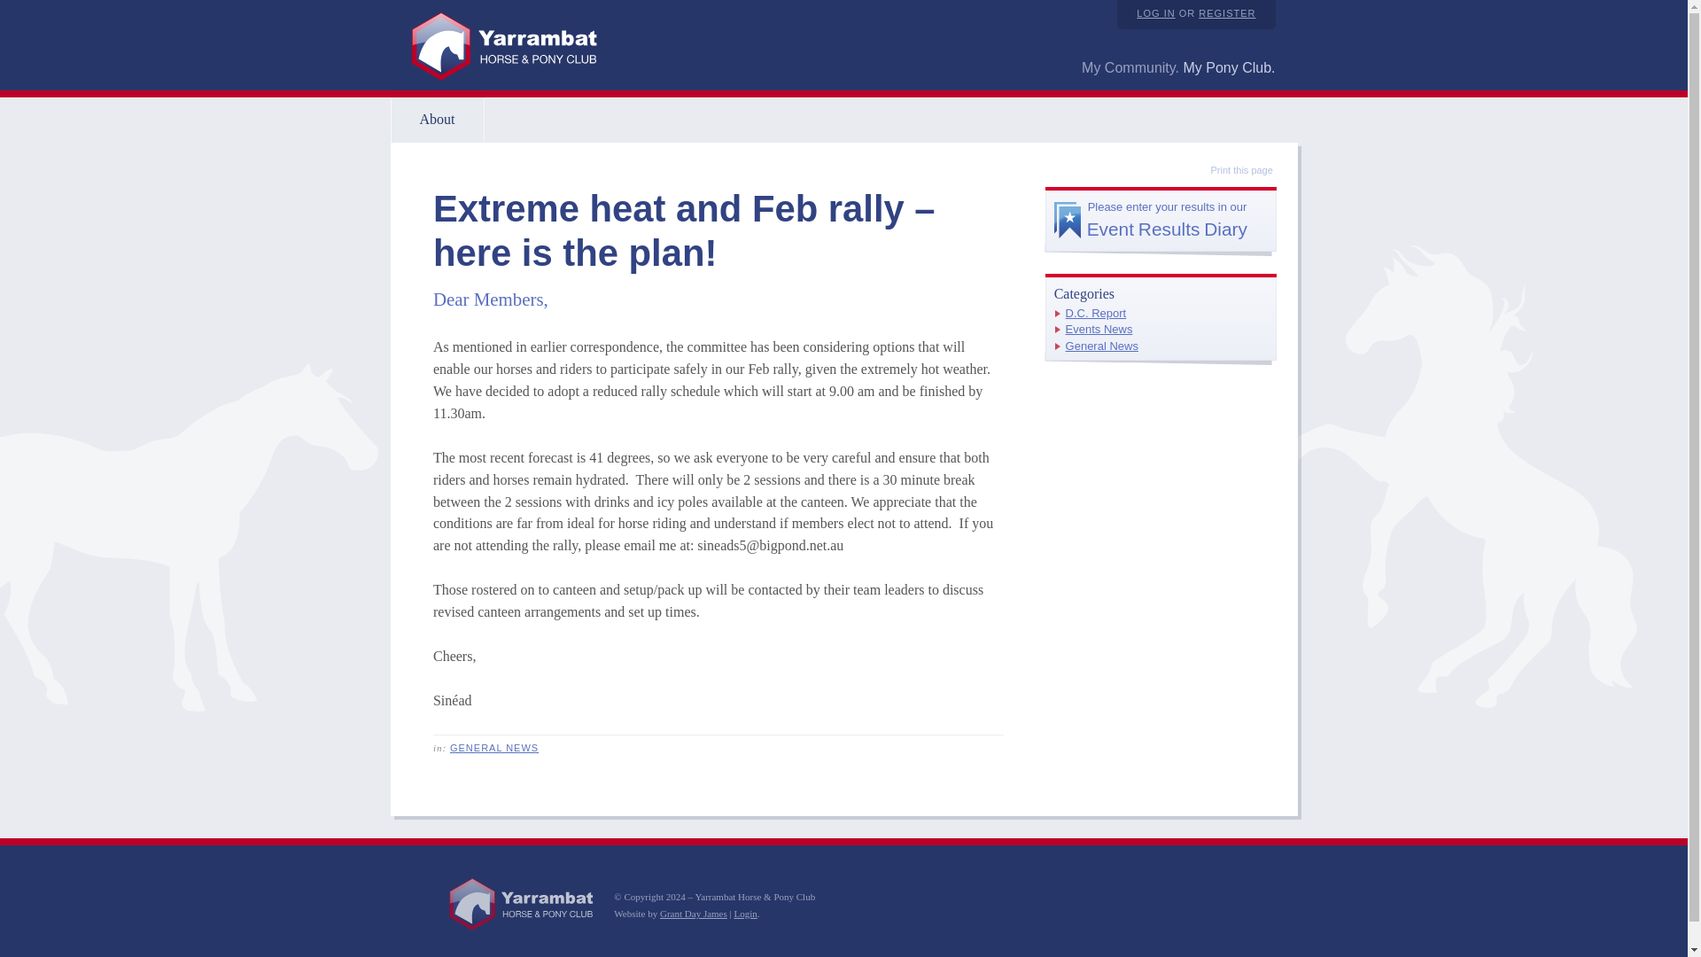  I want to click on Login, so click(744, 913).